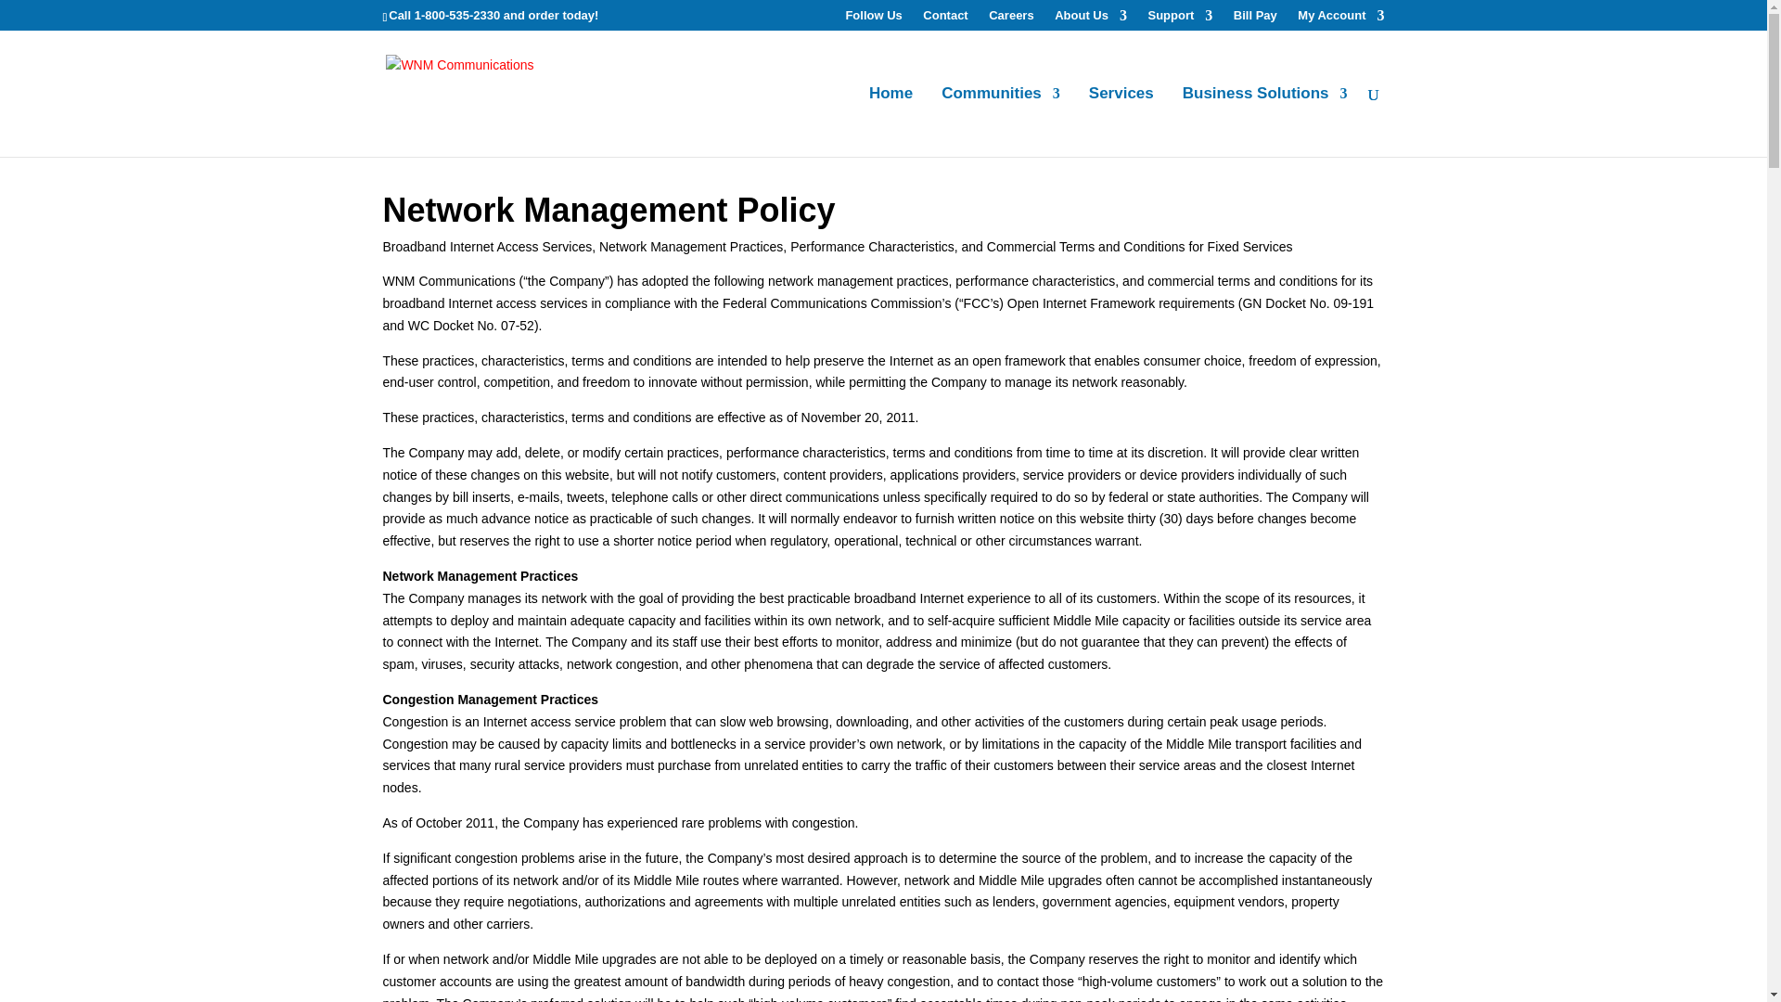  I want to click on Support, so click(1178, 19).